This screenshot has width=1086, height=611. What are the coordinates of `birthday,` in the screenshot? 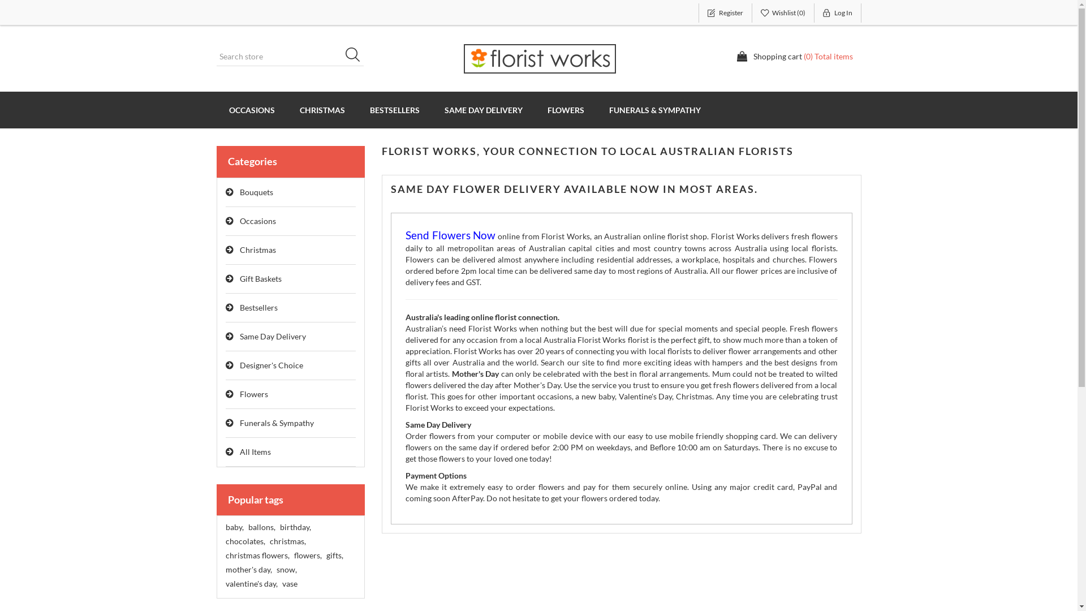 It's located at (295, 527).